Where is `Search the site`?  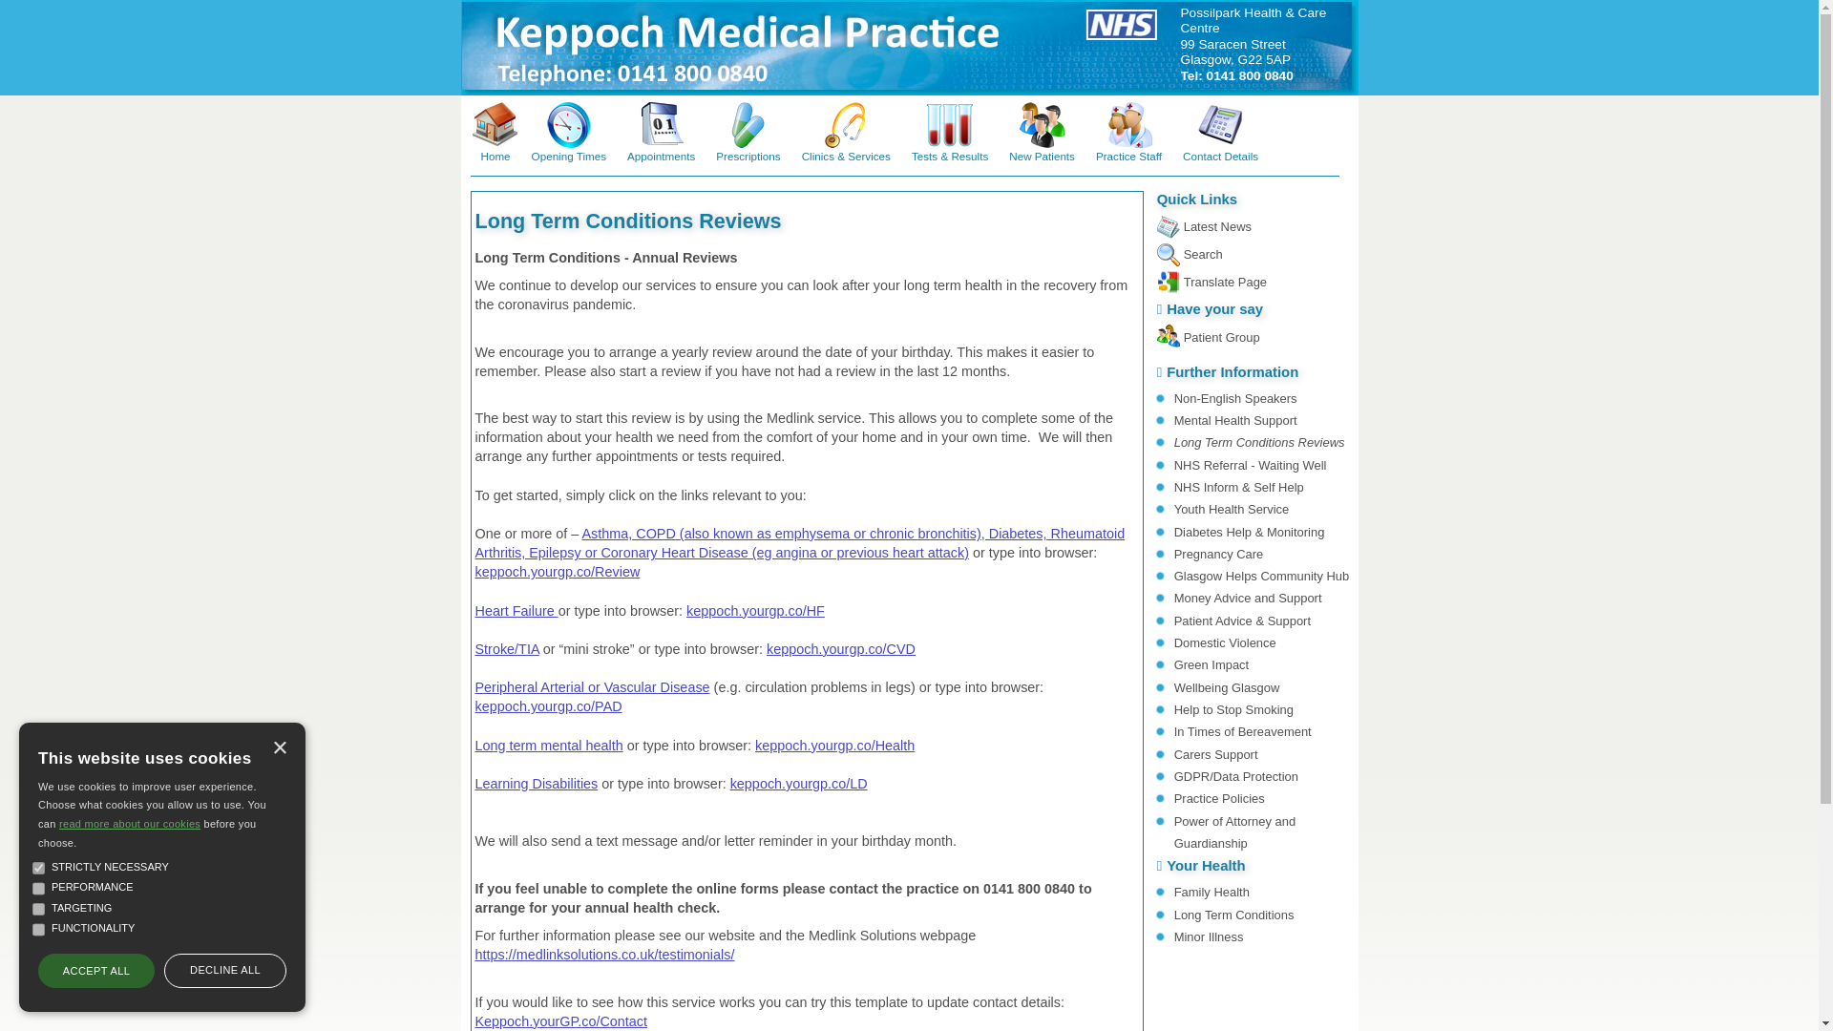
Search the site is located at coordinates (1203, 254).